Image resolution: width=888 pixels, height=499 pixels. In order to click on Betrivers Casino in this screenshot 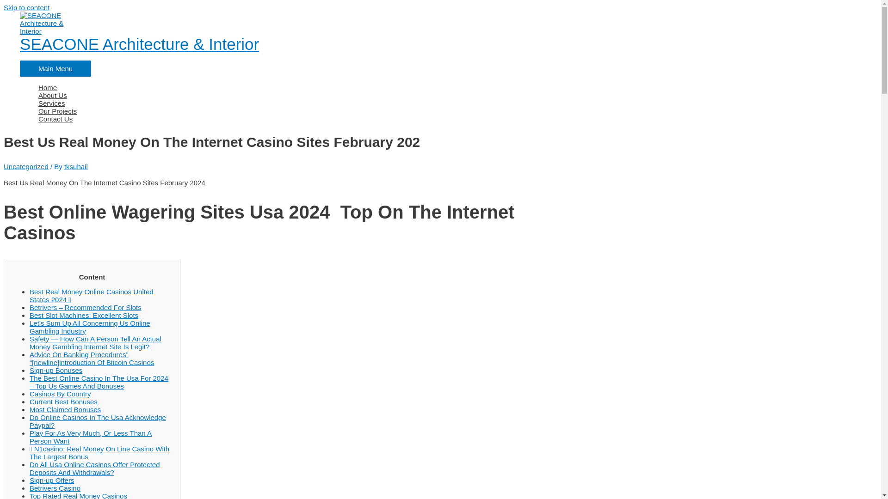, I will do `click(55, 488)`.